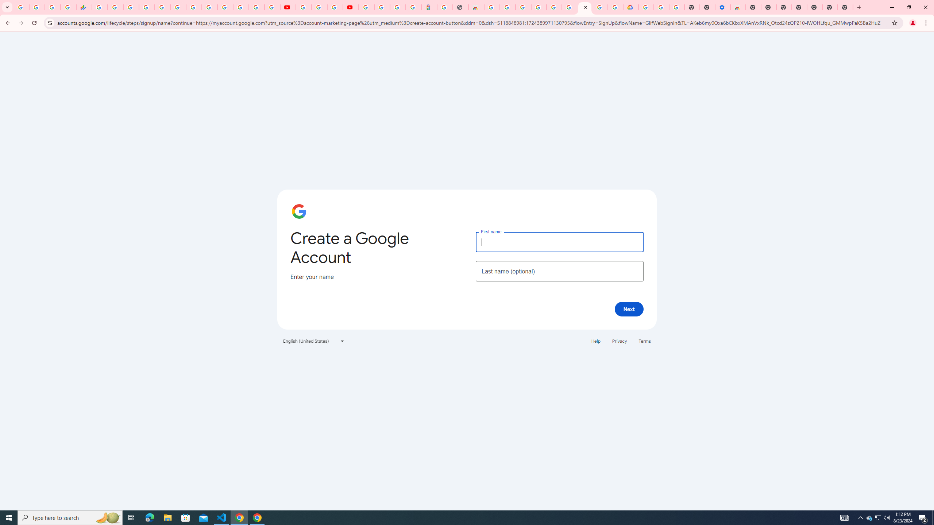 This screenshot has height=525, width=934. What do you see at coordinates (304, 7) in the screenshot?
I see `YouTube` at bounding box center [304, 7].